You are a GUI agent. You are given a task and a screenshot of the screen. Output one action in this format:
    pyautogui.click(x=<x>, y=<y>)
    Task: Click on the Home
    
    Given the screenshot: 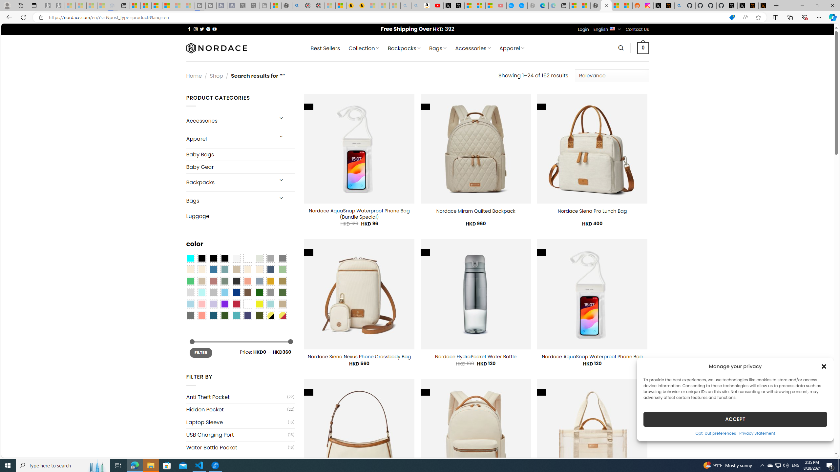 What is the action you would take?
    pyautogui.click(x=194, y=75)
    